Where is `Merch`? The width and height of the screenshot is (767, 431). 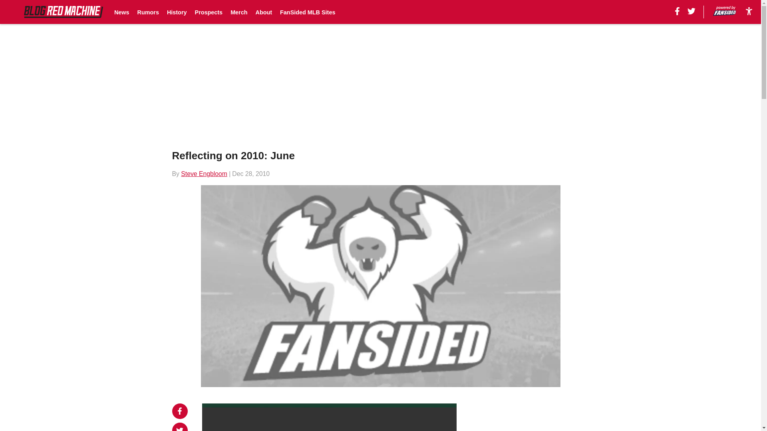 Merch is located at coordinates (239, 12).